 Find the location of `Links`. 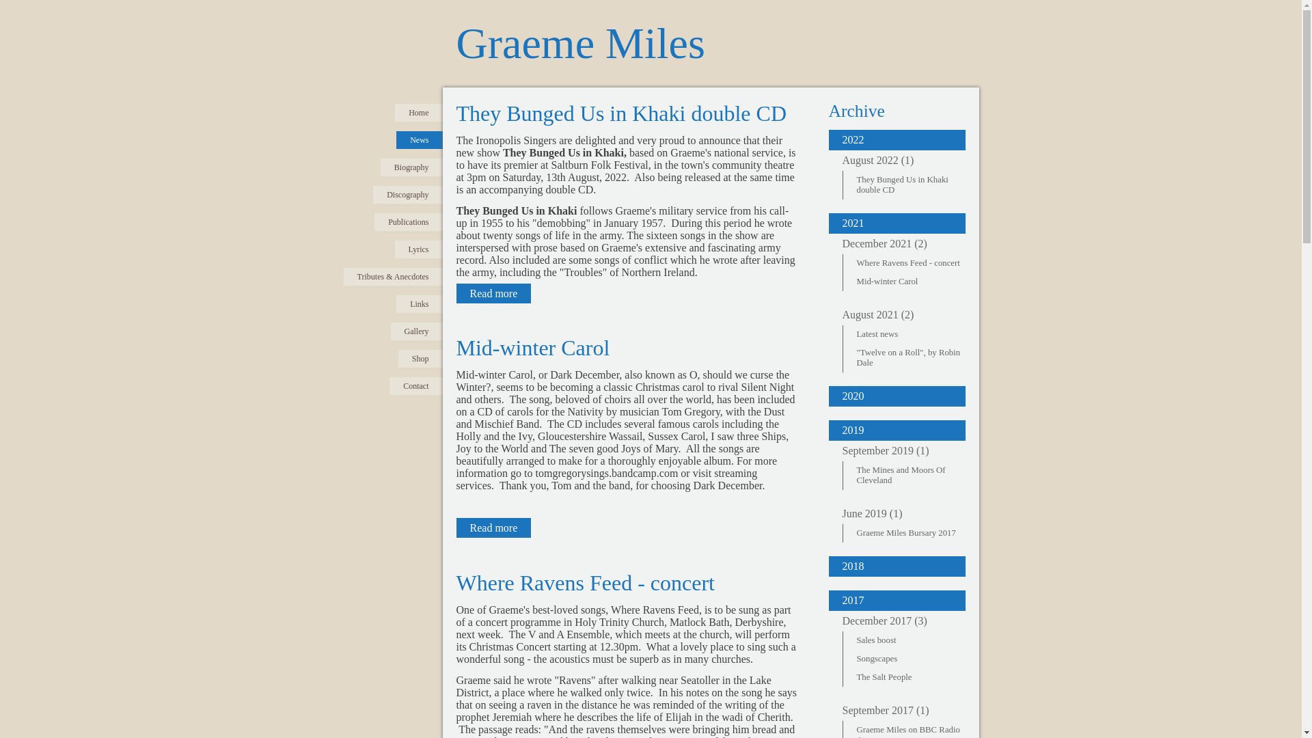

Links is located at coordinates (419, 303).